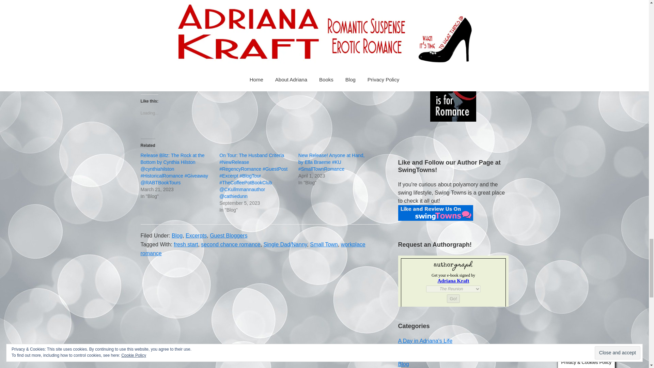 The image size is (654, 368). Describe the element at coordinates (159, 78) in the screenshot. I see `Click to share on Facebook` at that location.